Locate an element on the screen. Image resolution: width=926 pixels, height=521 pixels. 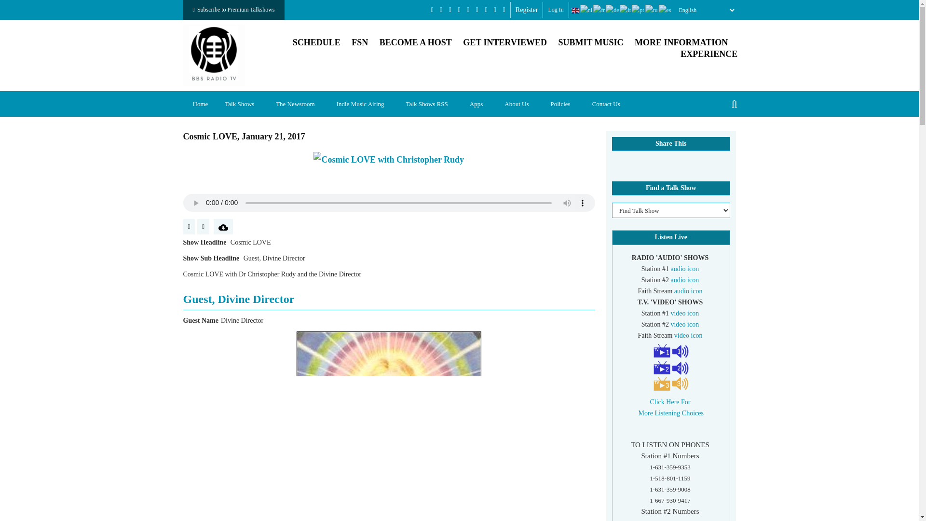
Subscribe to Premium Talkshows is located at coordinates (233, 10).